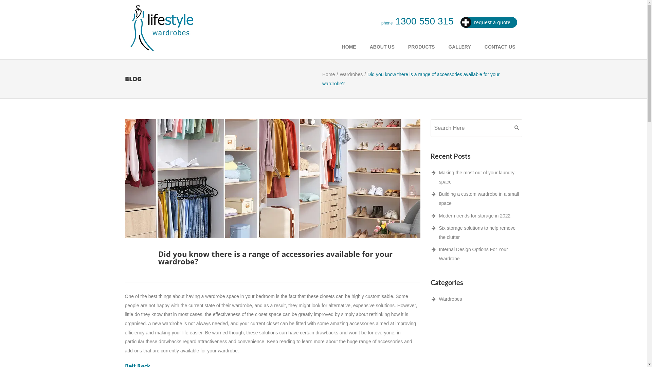  Describe the element at coordinates (349, 47) in the screenshot. I see `HOME` at that location.